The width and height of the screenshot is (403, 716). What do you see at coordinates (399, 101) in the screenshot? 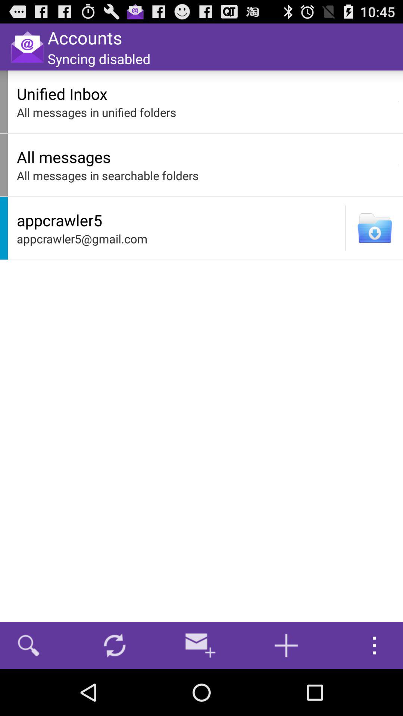
I see `click the app above all messages in app` at bounding box center [399, 101].